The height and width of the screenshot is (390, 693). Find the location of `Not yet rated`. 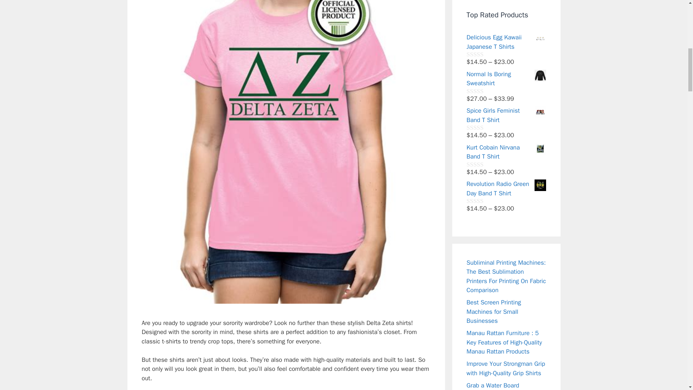

Not yet rated is located at coordinates (483, 127).